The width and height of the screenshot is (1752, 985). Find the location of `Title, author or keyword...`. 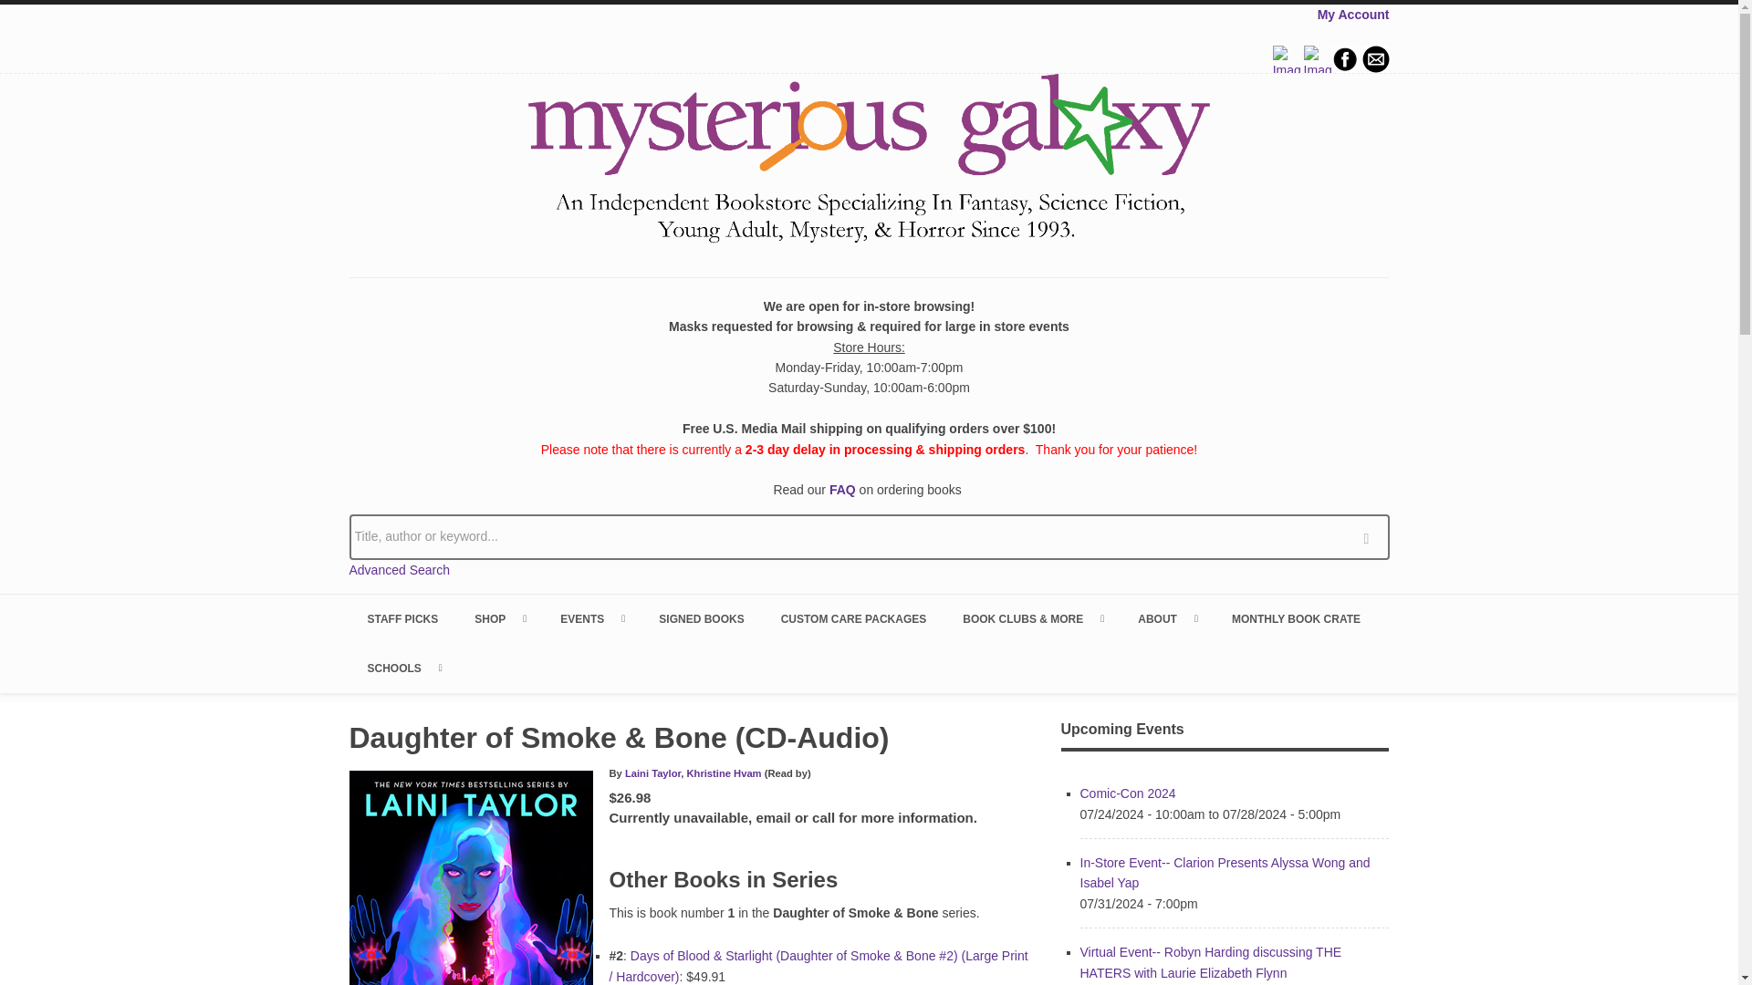

Title, author or keyword... is located at coordinates (869, 536).